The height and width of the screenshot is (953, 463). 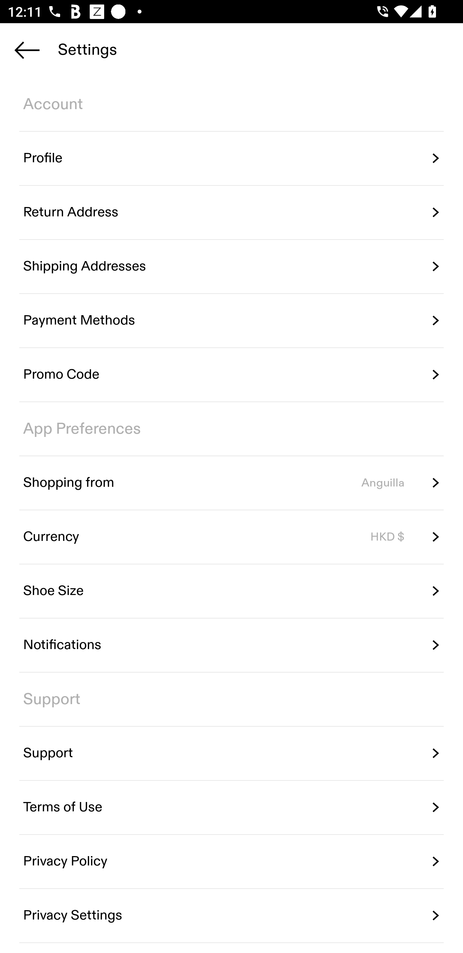 I want to click on Shopping from Anguilla, so click(x=232, y=482).